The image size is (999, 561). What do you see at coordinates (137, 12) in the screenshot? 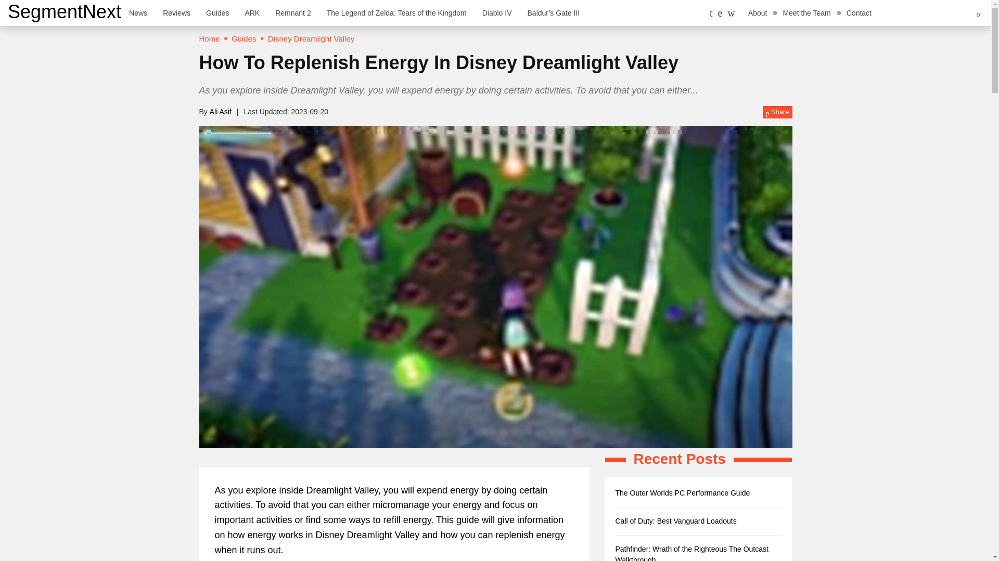
I see `News` at bounding box center [137, 12].